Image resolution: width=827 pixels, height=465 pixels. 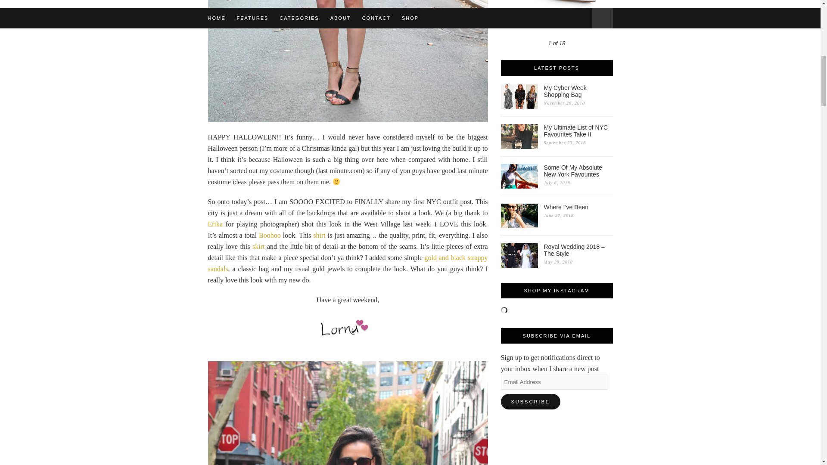 I want to click on Permanent Link: My Ultimate List of NYC Favourites Take II, so click(x=519, y=146).